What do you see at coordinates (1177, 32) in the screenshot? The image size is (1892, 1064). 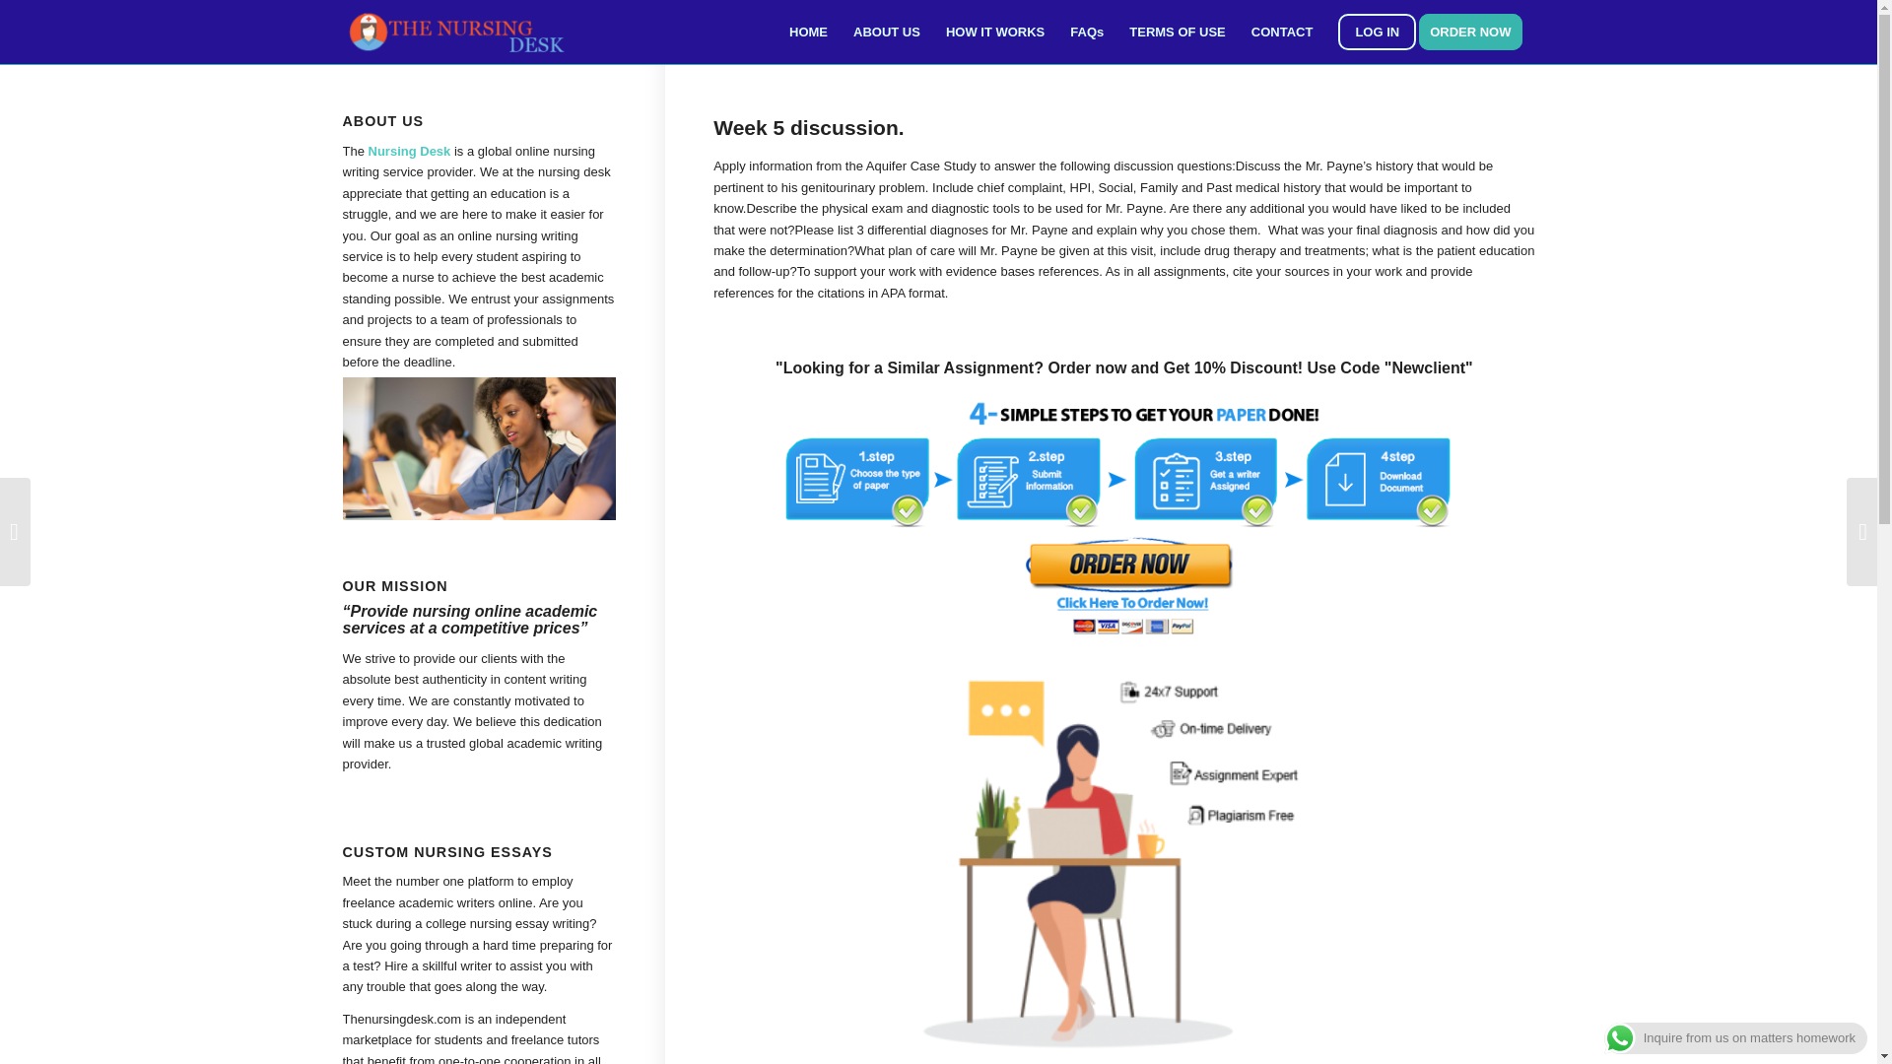 I see `TERMS OF USE` at bounding box center [1177, 32].